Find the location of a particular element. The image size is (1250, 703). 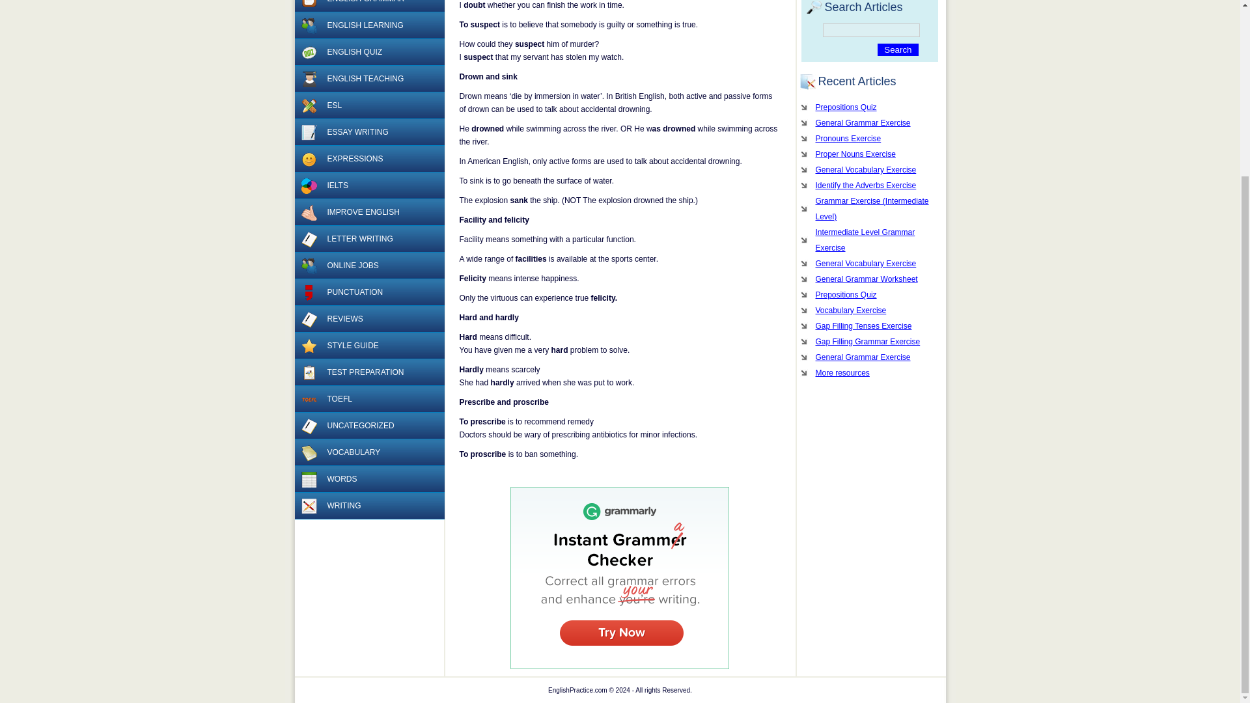

ENGLISH LEARNING is located at coordinates (368, 26).